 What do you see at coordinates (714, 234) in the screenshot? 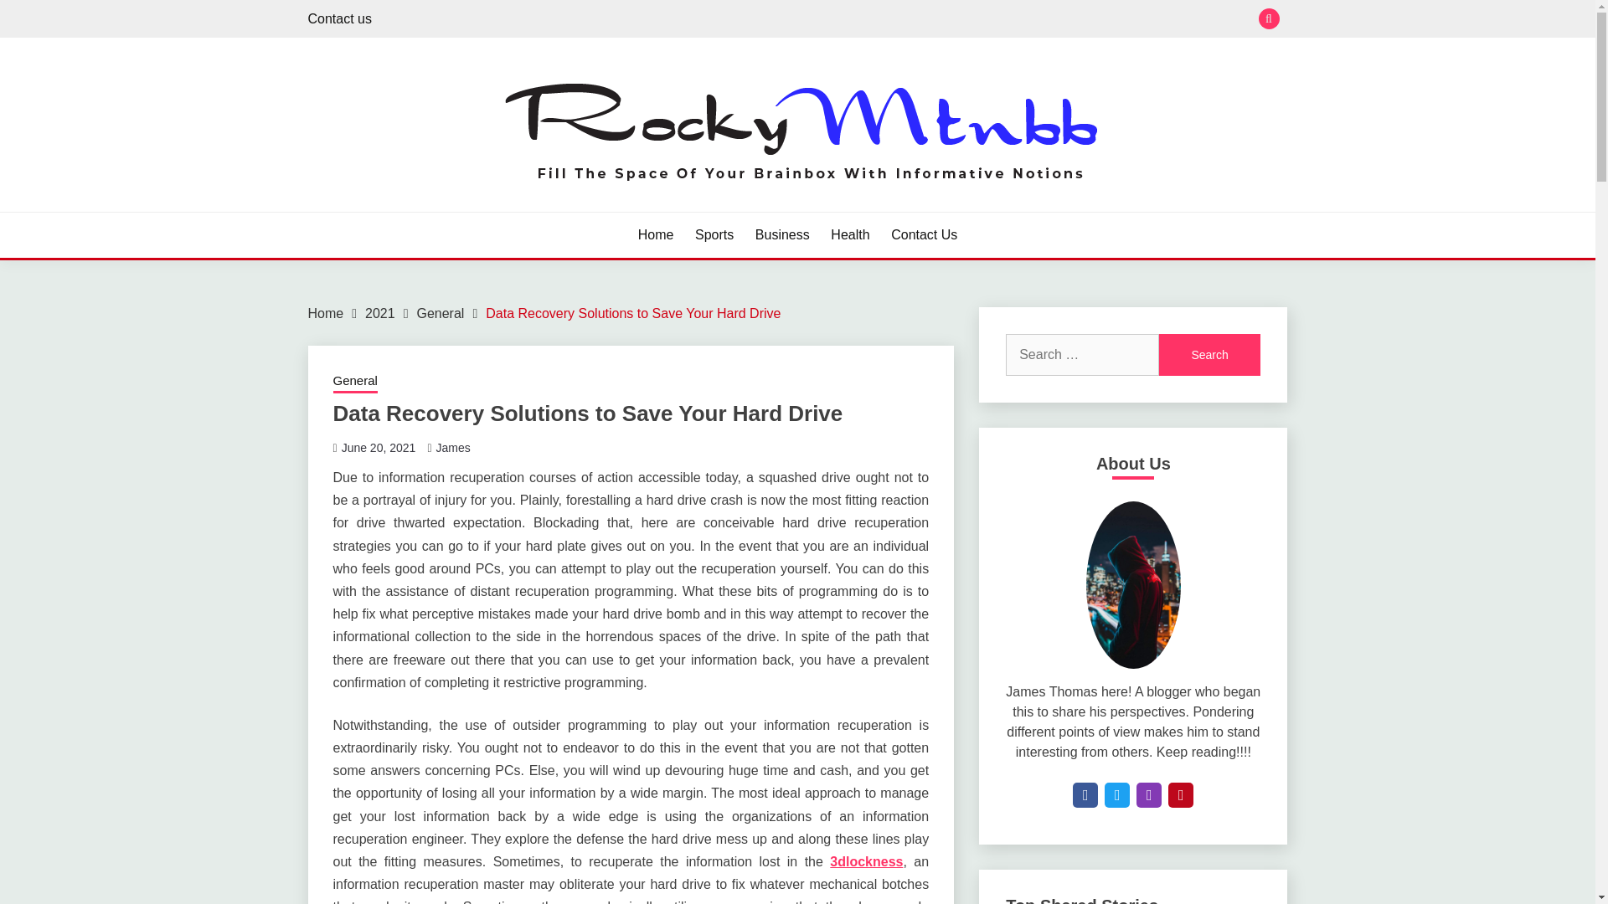
I see `Sports` at bounding box center [714, 234].